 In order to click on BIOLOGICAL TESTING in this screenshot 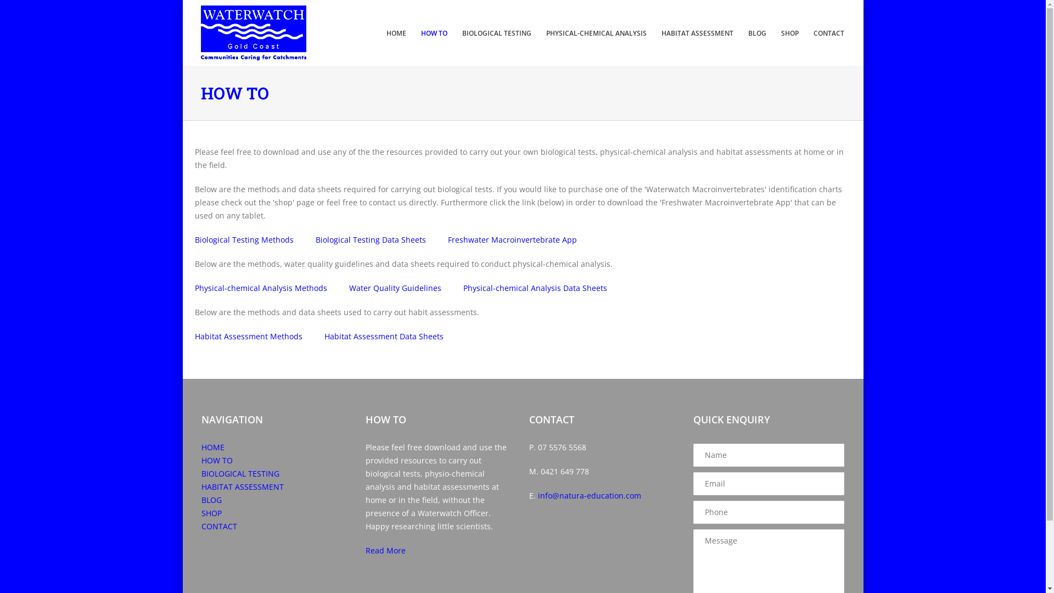, I will do `click(240, 473)`.